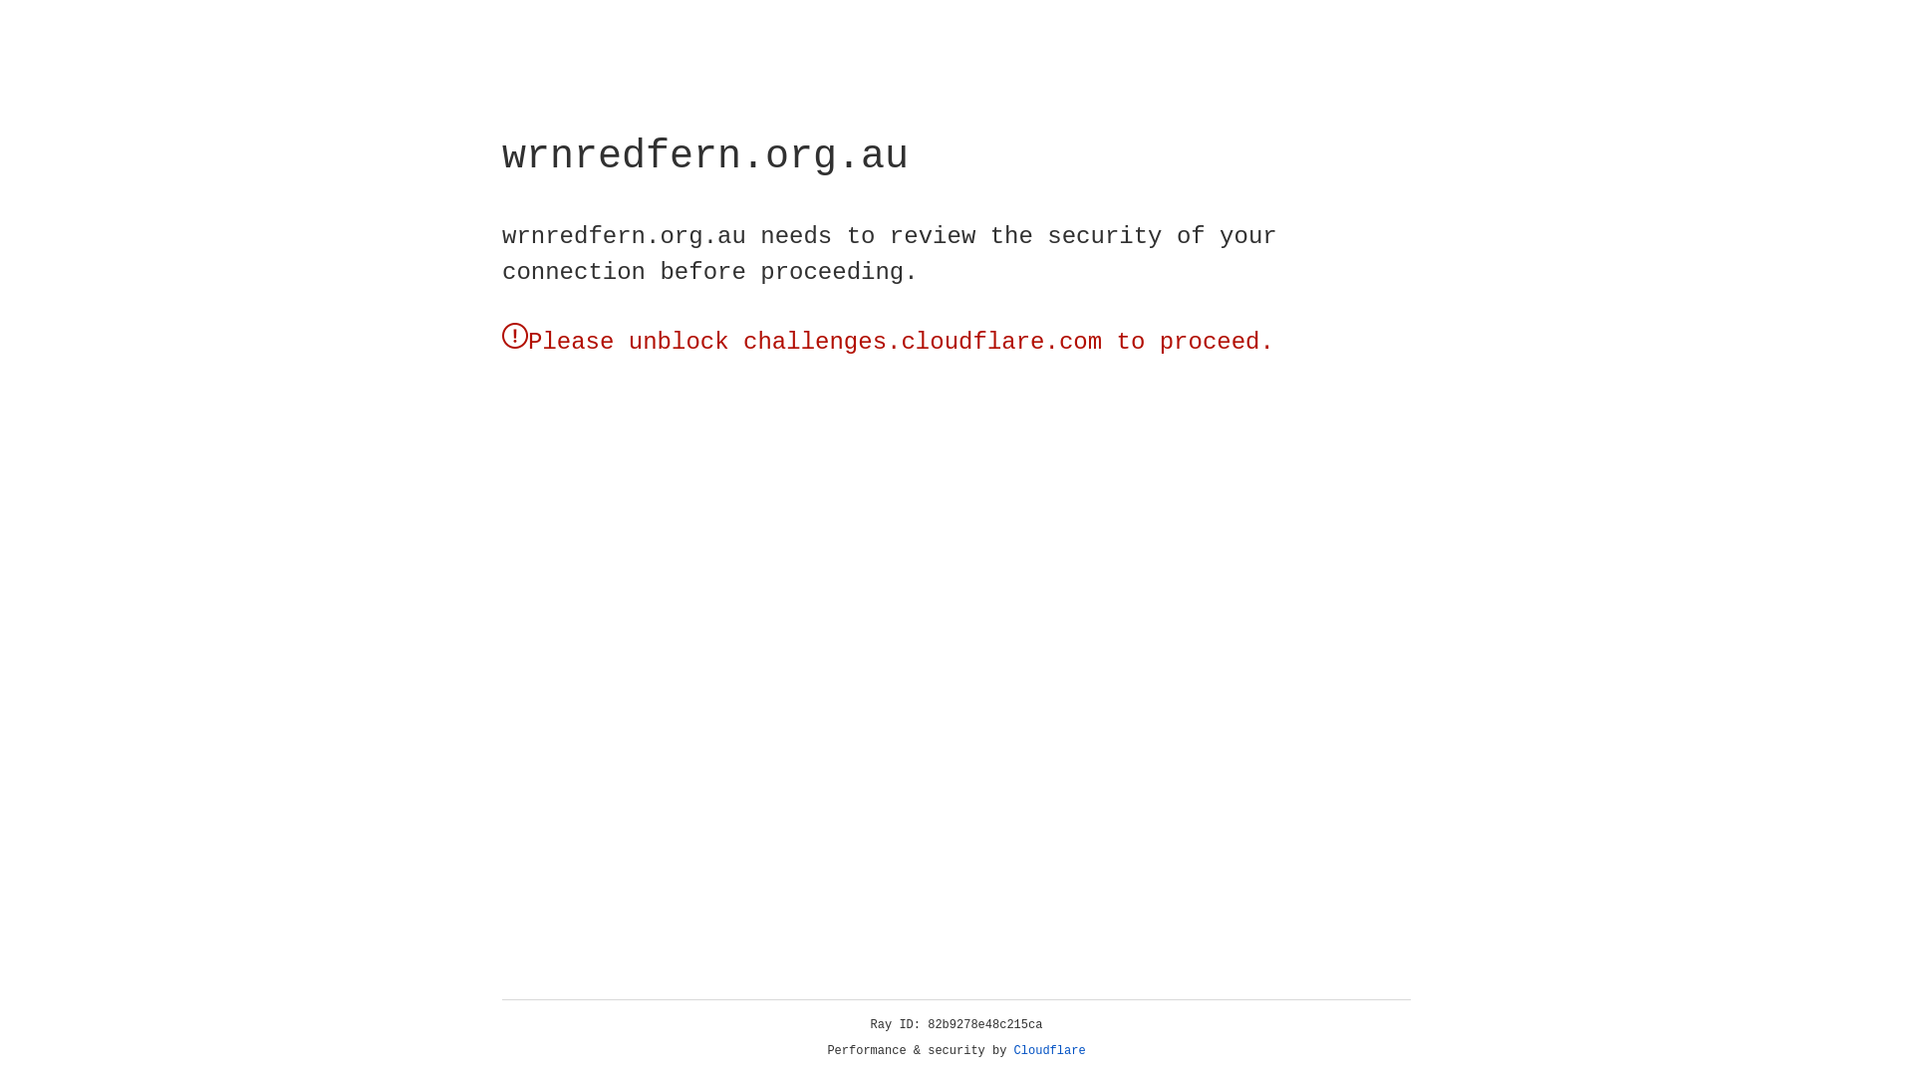  I want to click on Cloudflare, so click(1050, 1051).